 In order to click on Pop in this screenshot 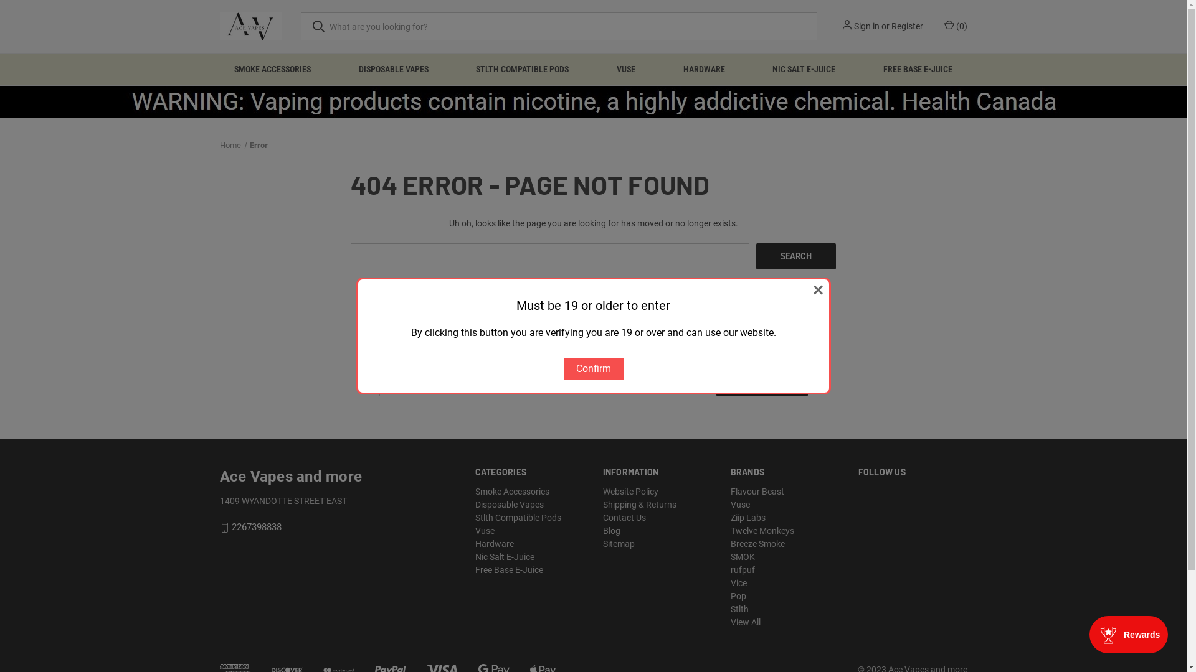, I will do `click(739, 596)`.